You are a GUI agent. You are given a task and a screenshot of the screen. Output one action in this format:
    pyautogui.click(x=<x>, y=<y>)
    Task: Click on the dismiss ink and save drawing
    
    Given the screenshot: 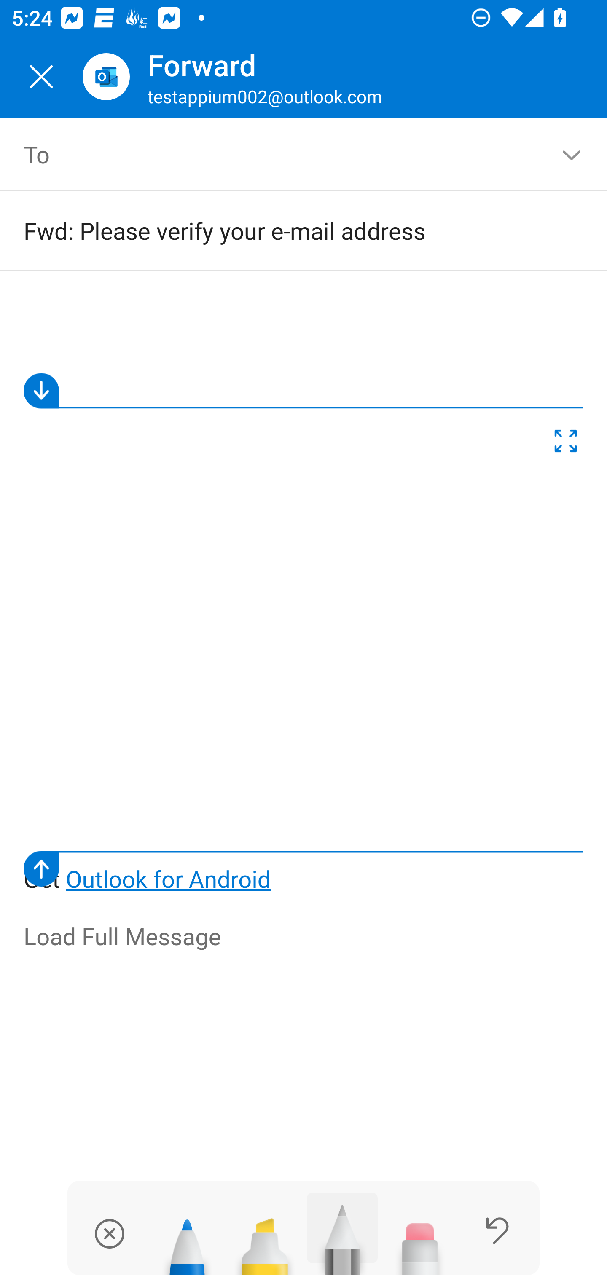 What is the action you would take?
    pyautogui.click(x=110, y=1234)
    